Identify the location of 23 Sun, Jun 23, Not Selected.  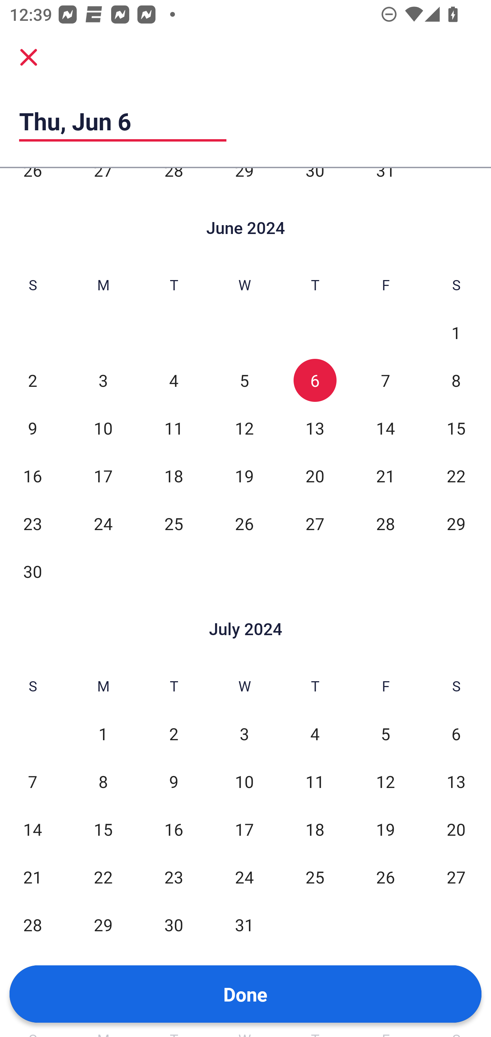
(32, 524).